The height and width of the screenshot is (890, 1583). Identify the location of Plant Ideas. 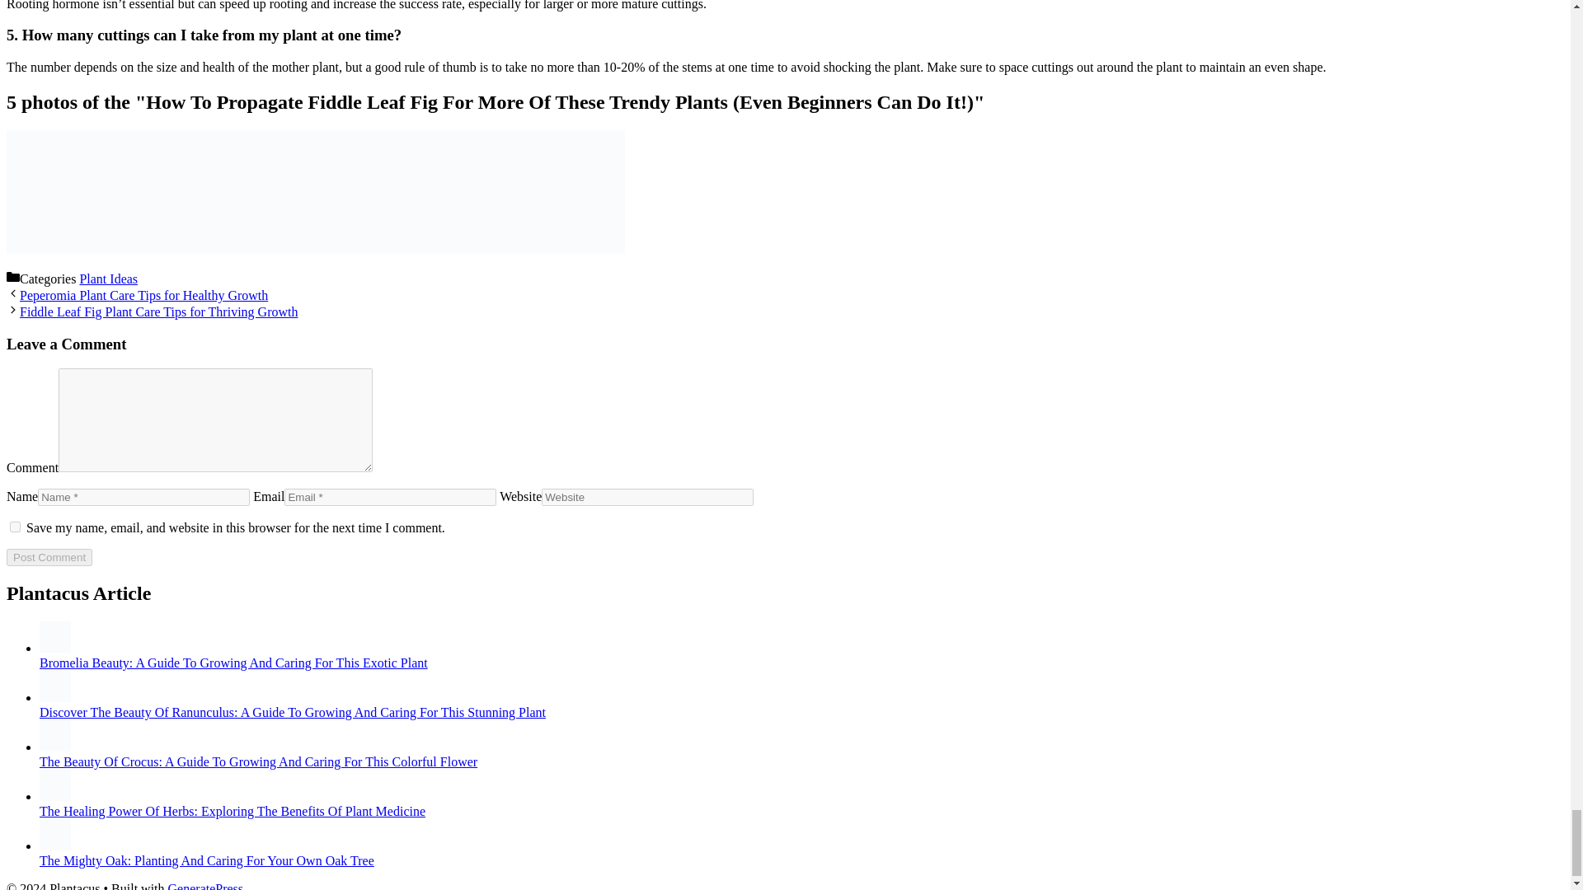
(109, 279).